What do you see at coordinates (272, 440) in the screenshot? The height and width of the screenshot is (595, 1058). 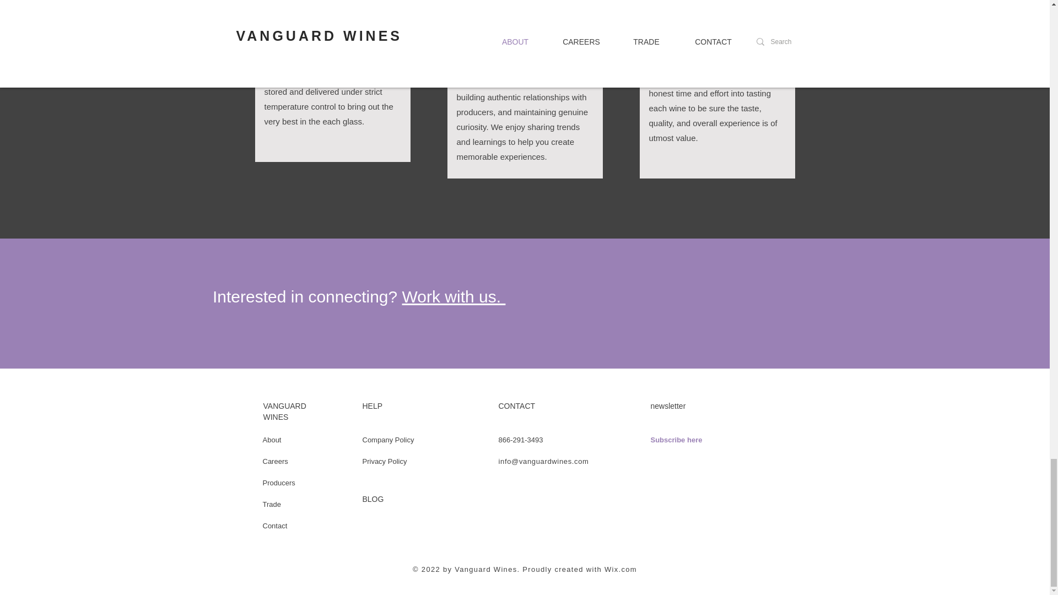 I see `About` at bounding box center [272, 440].